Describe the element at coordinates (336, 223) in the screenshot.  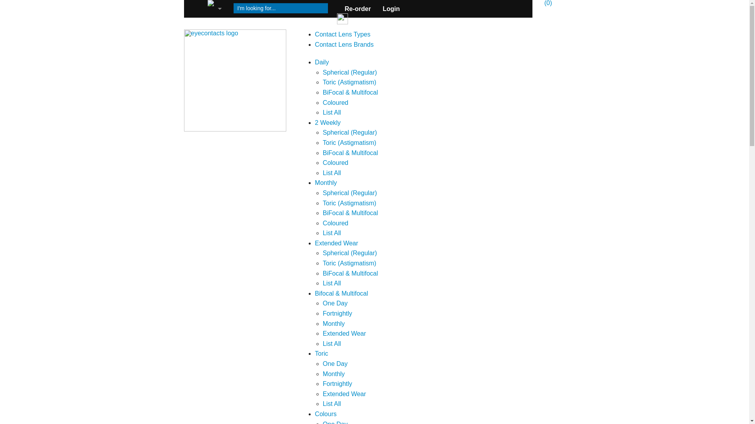
I see `Coloured` at that location.